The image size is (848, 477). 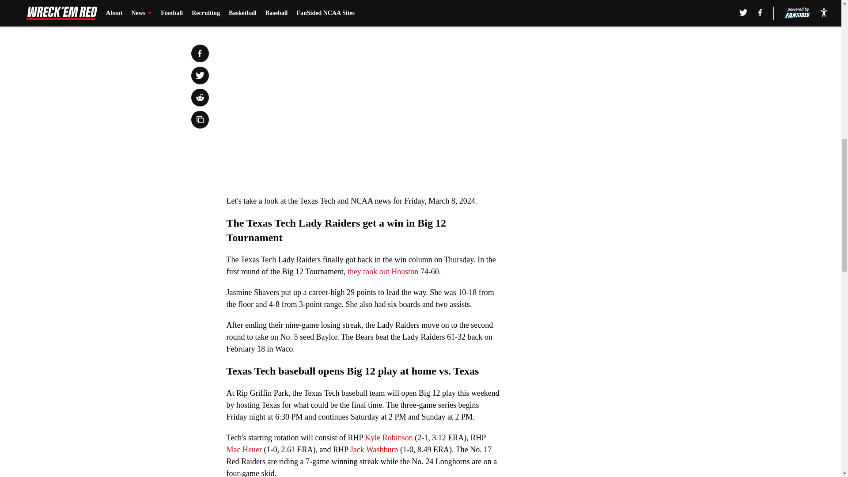 I want to click on Mac Heuer, so click(x=244, y=450).